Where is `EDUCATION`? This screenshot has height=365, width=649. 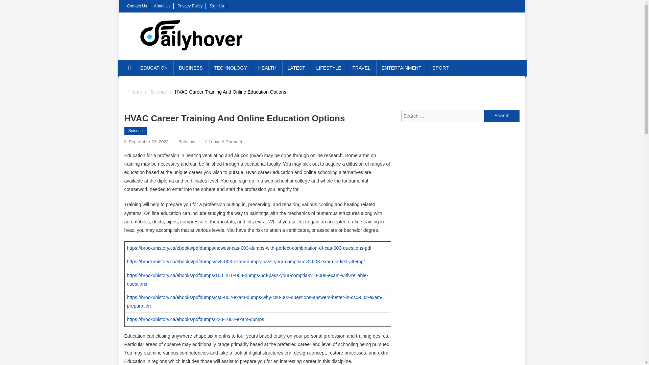
EDUCATION is located at coordinates (154, 68).